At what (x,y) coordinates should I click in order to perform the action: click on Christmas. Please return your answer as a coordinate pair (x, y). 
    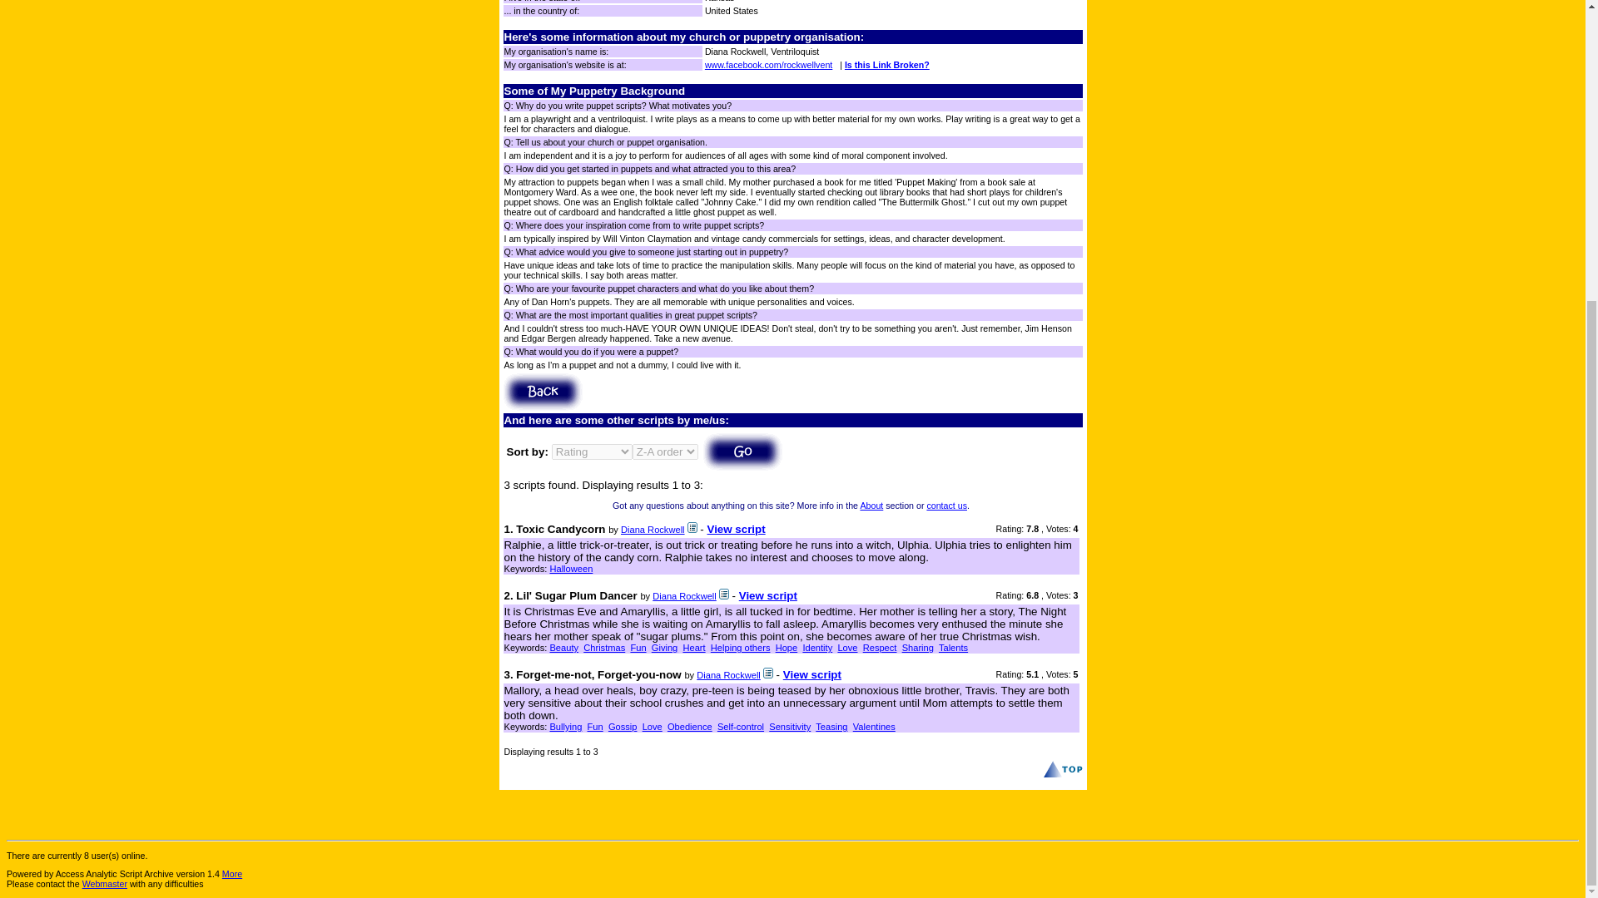
    Looking at the image, I should click on (603, 648).